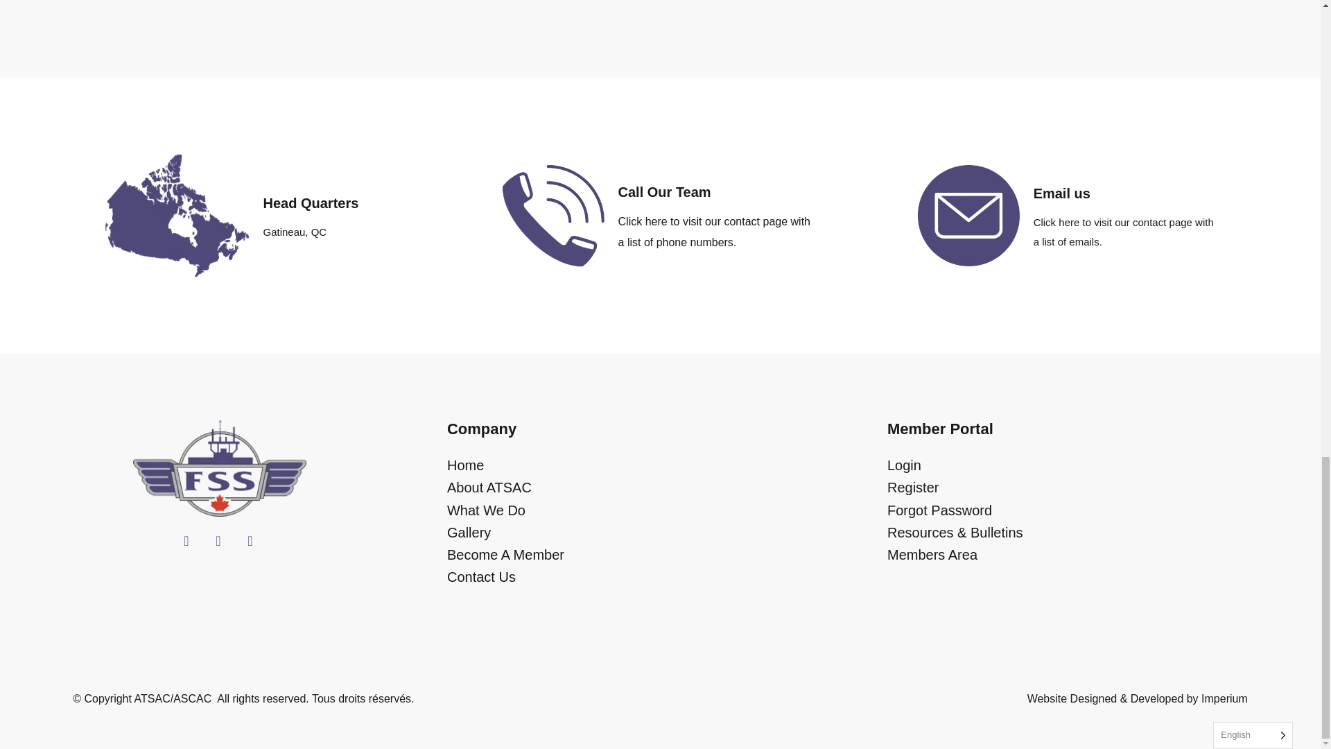 The width and height of the screenshot is (1331, 749). What do you see at coordinates (660, 555) in the screenshot?
I see `Become A Member` at bounding box center [660, 555].